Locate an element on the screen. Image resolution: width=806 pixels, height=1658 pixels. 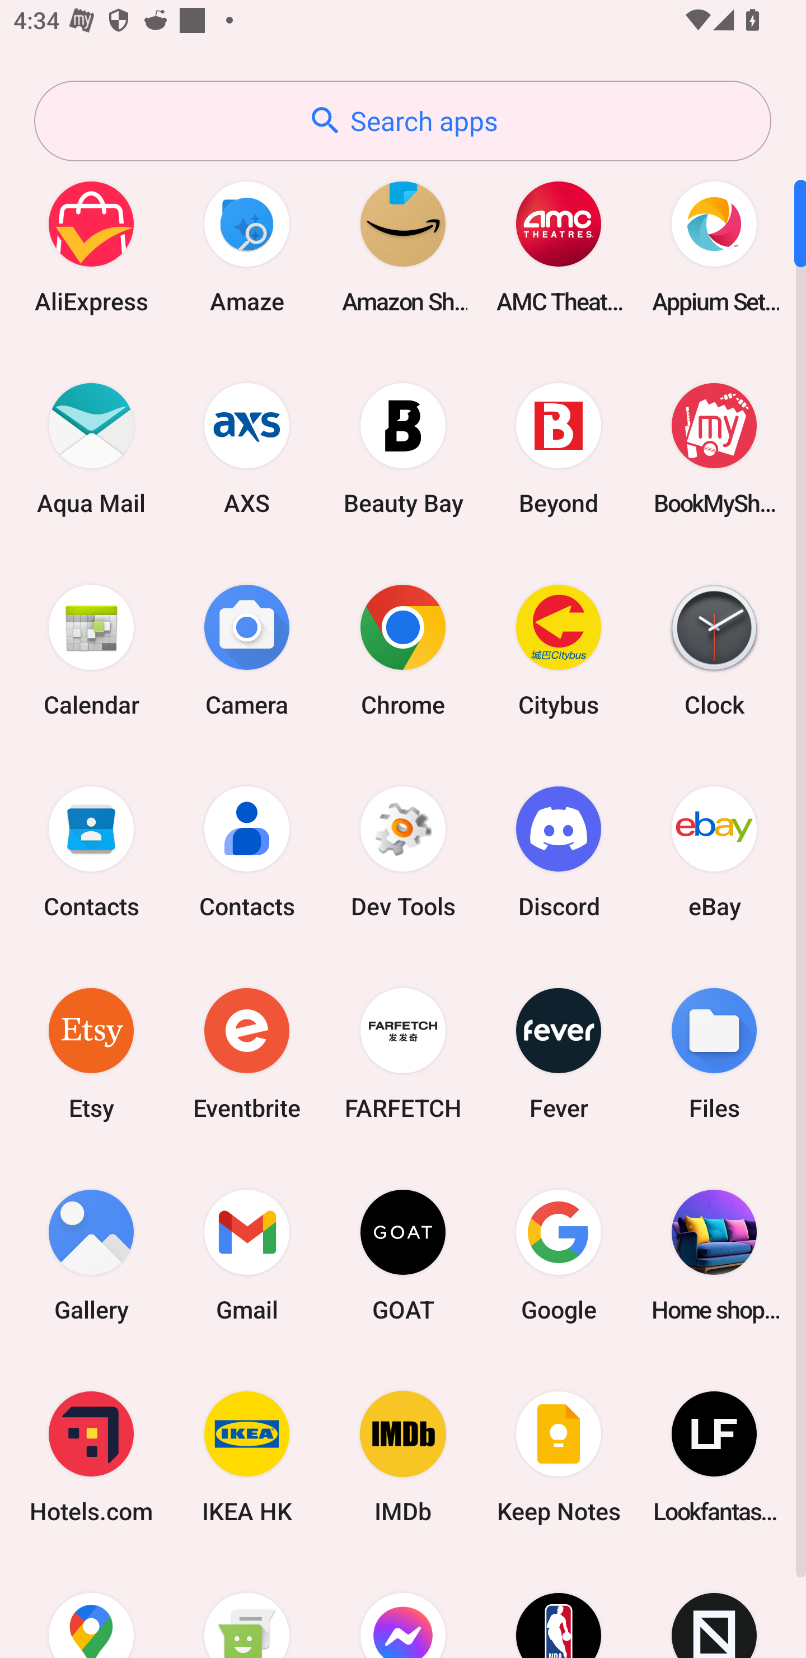
Dev Tools is located at coordinates (403, 851).